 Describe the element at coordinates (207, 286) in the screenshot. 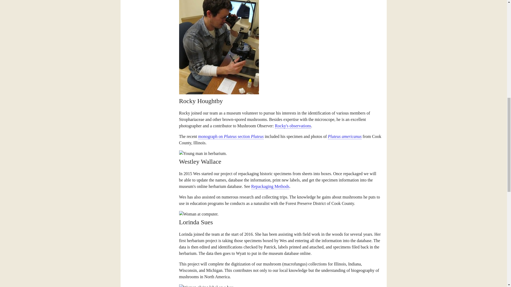

I see `Maria Sheehan` at that location.